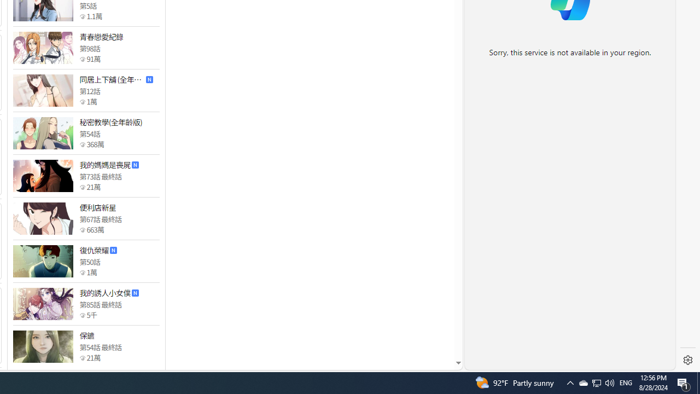  I want to click on Class: epicon_starpoint, so click(82, 357).